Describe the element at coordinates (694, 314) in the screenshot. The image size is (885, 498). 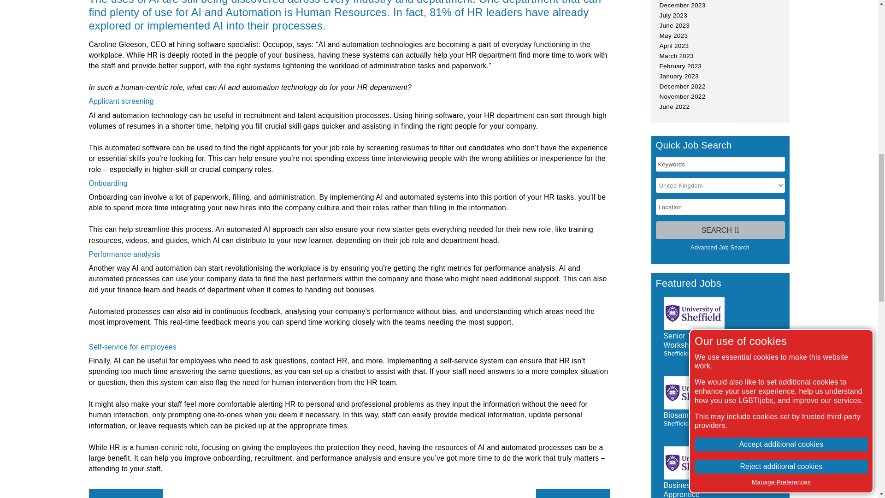
I see `The University of Sheffield` at that location.